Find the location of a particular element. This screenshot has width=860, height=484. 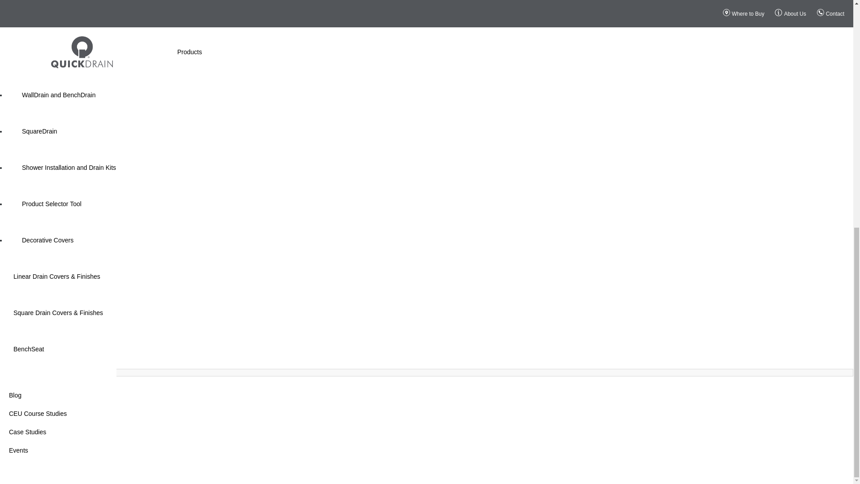

Submittals is located at coordinates (85, 22).